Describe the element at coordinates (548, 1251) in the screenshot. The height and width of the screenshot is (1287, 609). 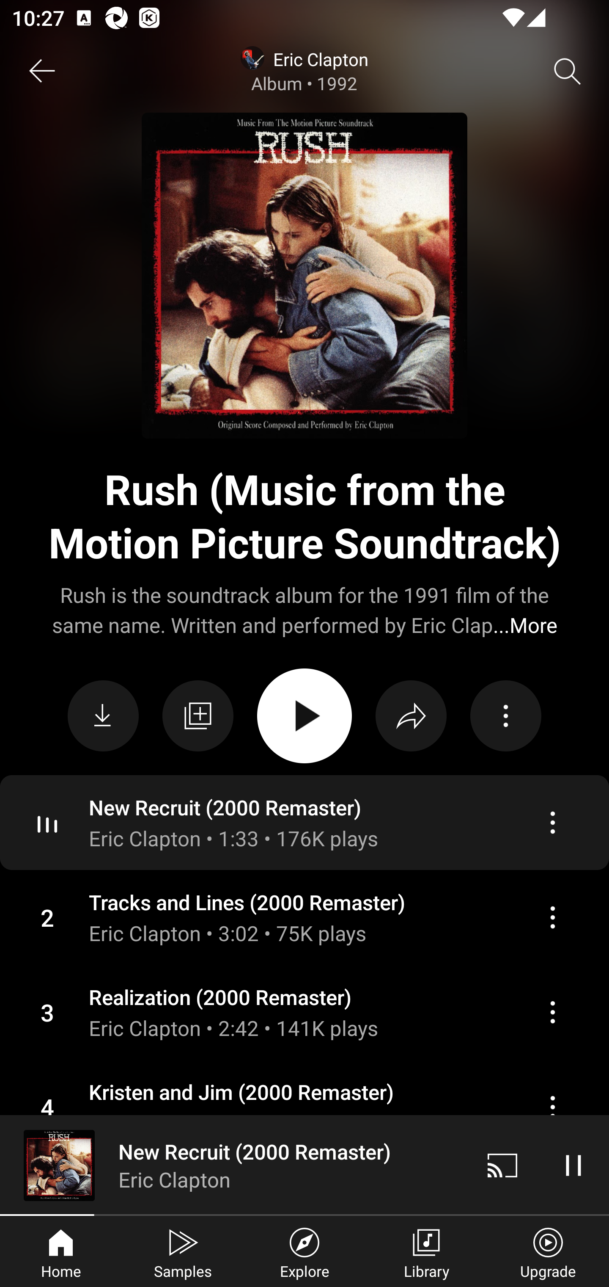
I see `Upgrade` at that location.